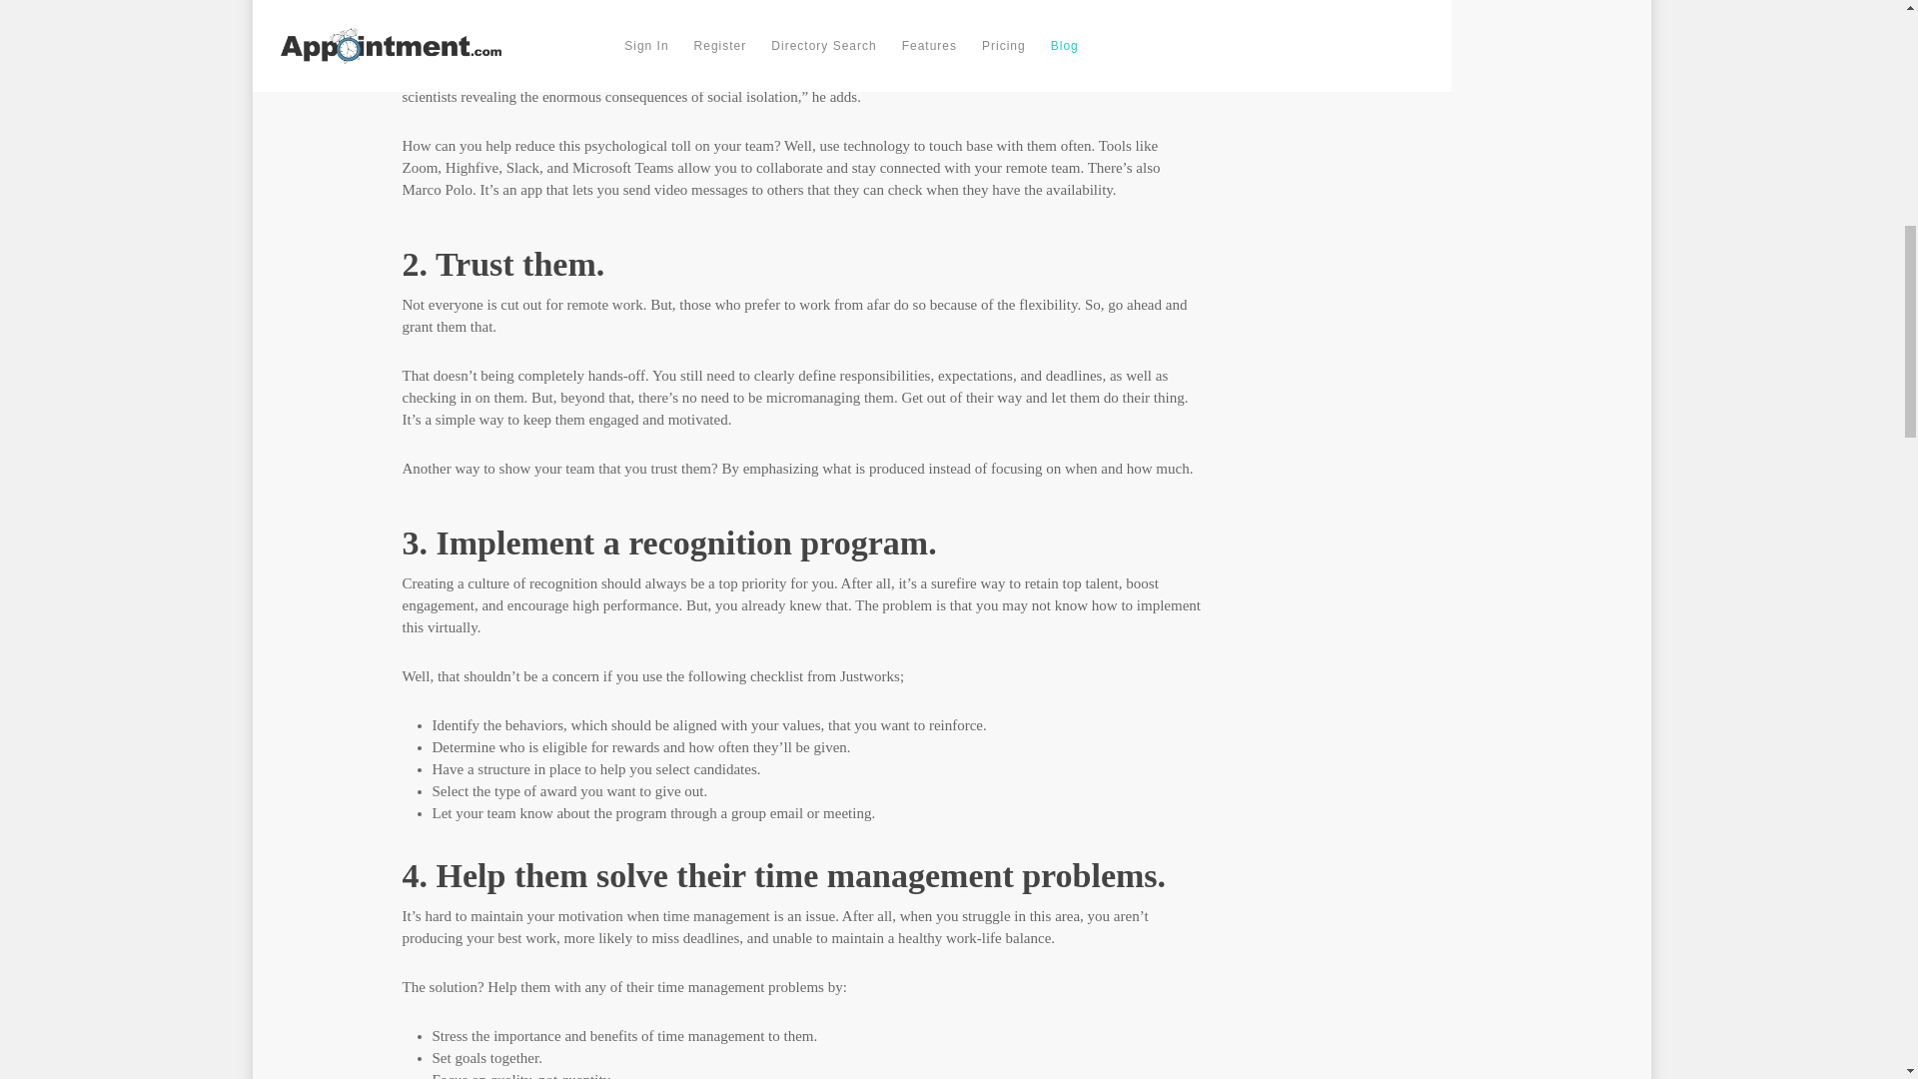 Image resolution: width=1918 pixels, height=1079 pixels. Describe the element at coordinates (655, 986) in the screenshot. I see `Help them with any of their time management problems` at that location.